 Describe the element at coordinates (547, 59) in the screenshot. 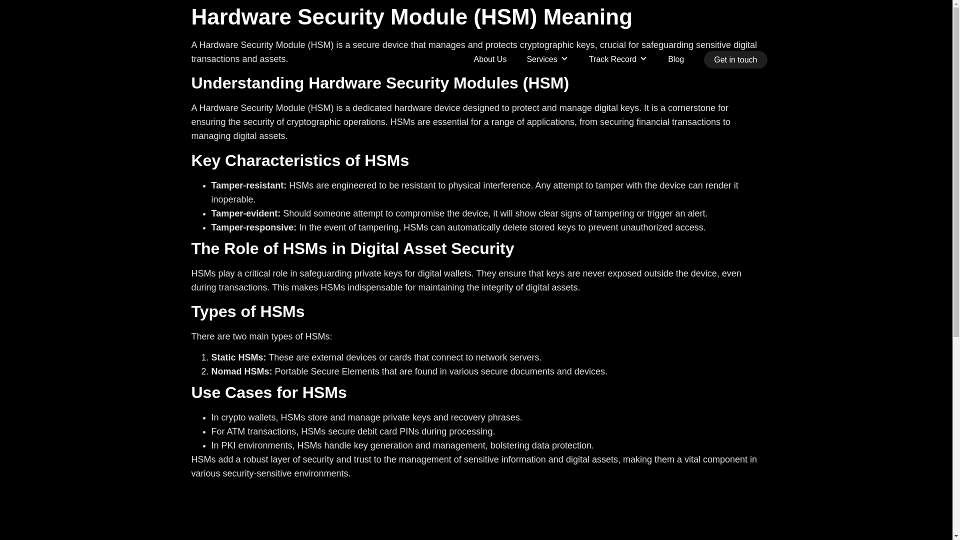

I see `Services` at that location.